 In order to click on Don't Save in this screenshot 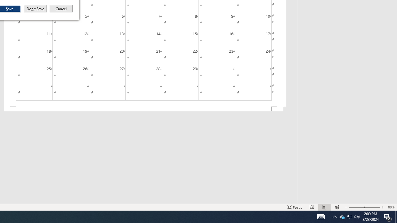, I will do `click(342, 217)`.